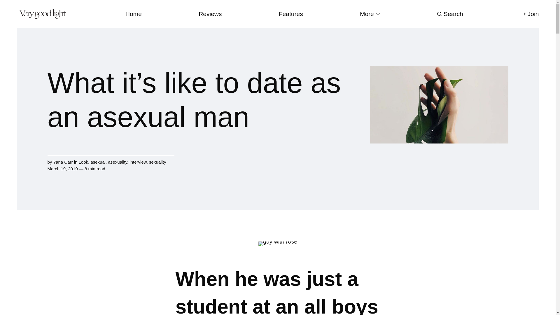 This screenshot has height=315, width=560. What do you see at coordinates (83, 162) in the screenshot?
I see `Look` at bounding box center [83, 162].